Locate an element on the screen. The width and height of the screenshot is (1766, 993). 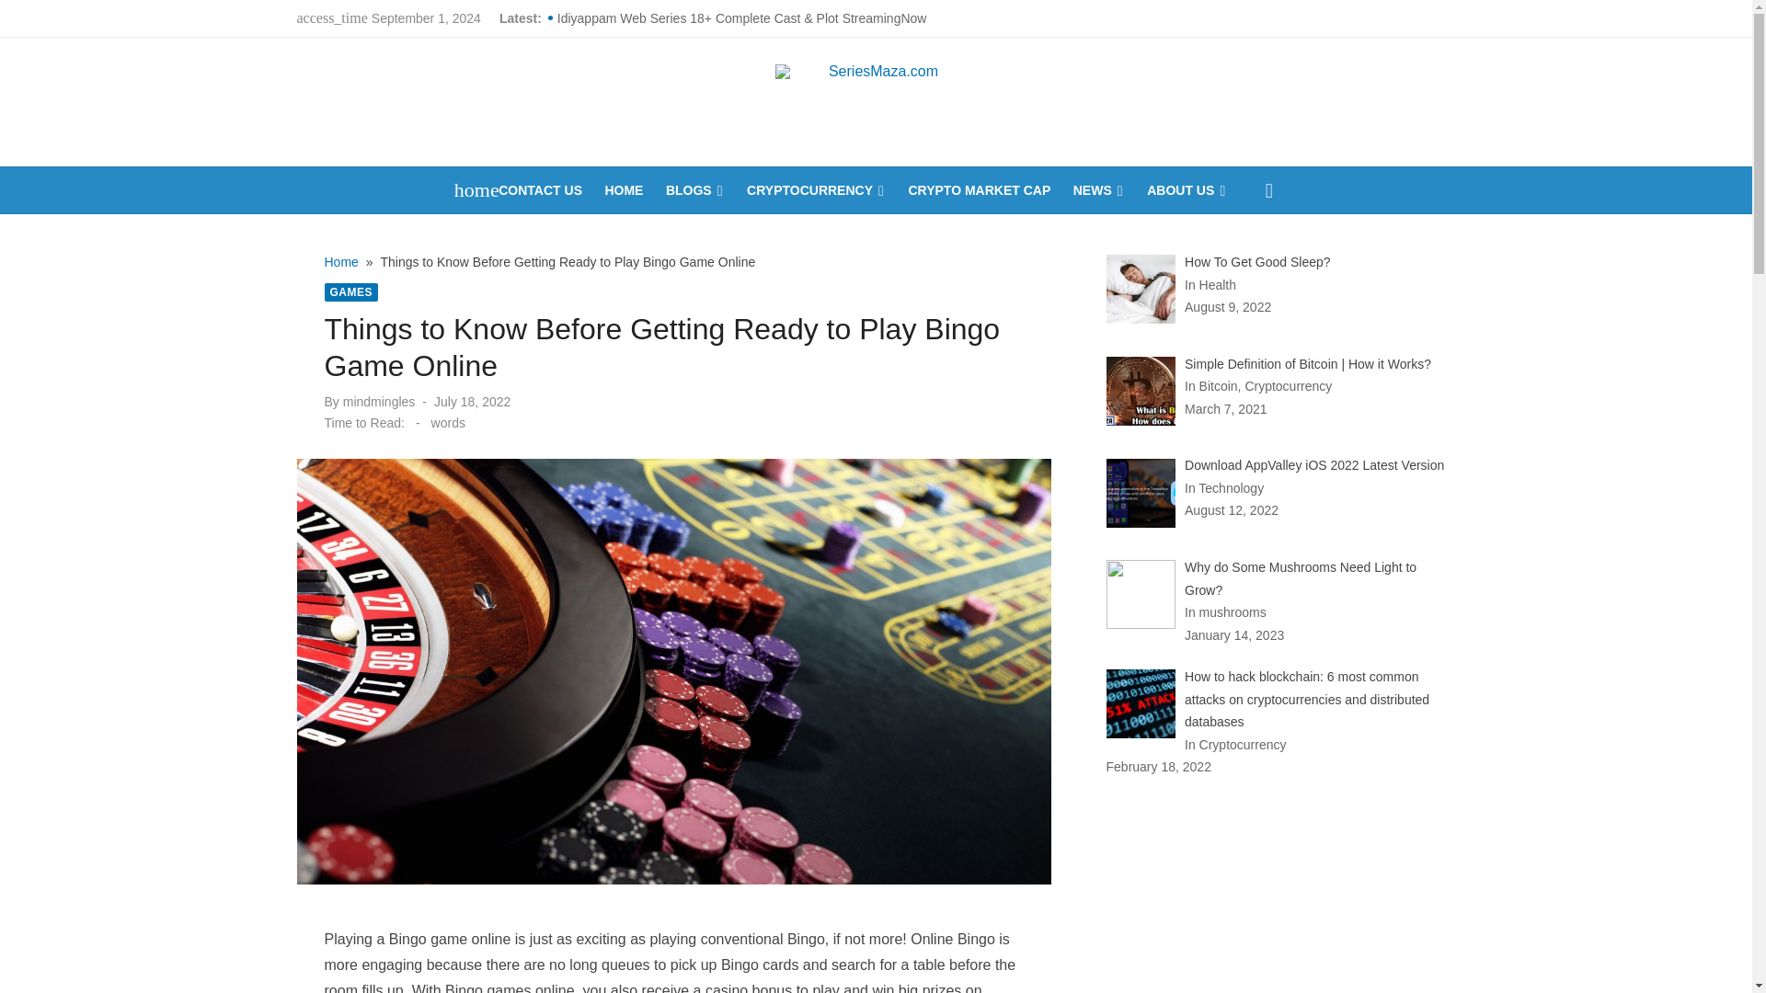
CRYPTO MARKET CAP is located at coordinates (979, 190).